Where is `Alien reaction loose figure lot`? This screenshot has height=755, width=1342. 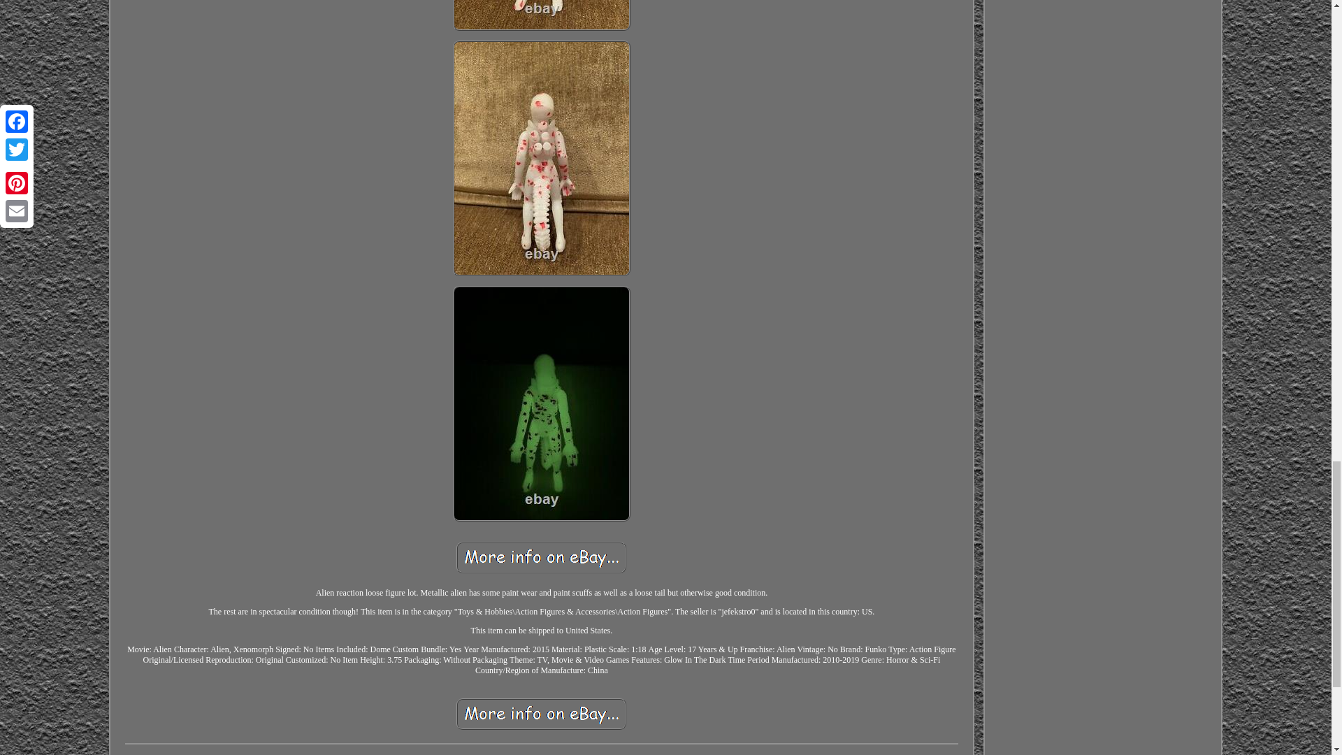 Alien reaction loose figure lot is located at coordinates (542, 15).